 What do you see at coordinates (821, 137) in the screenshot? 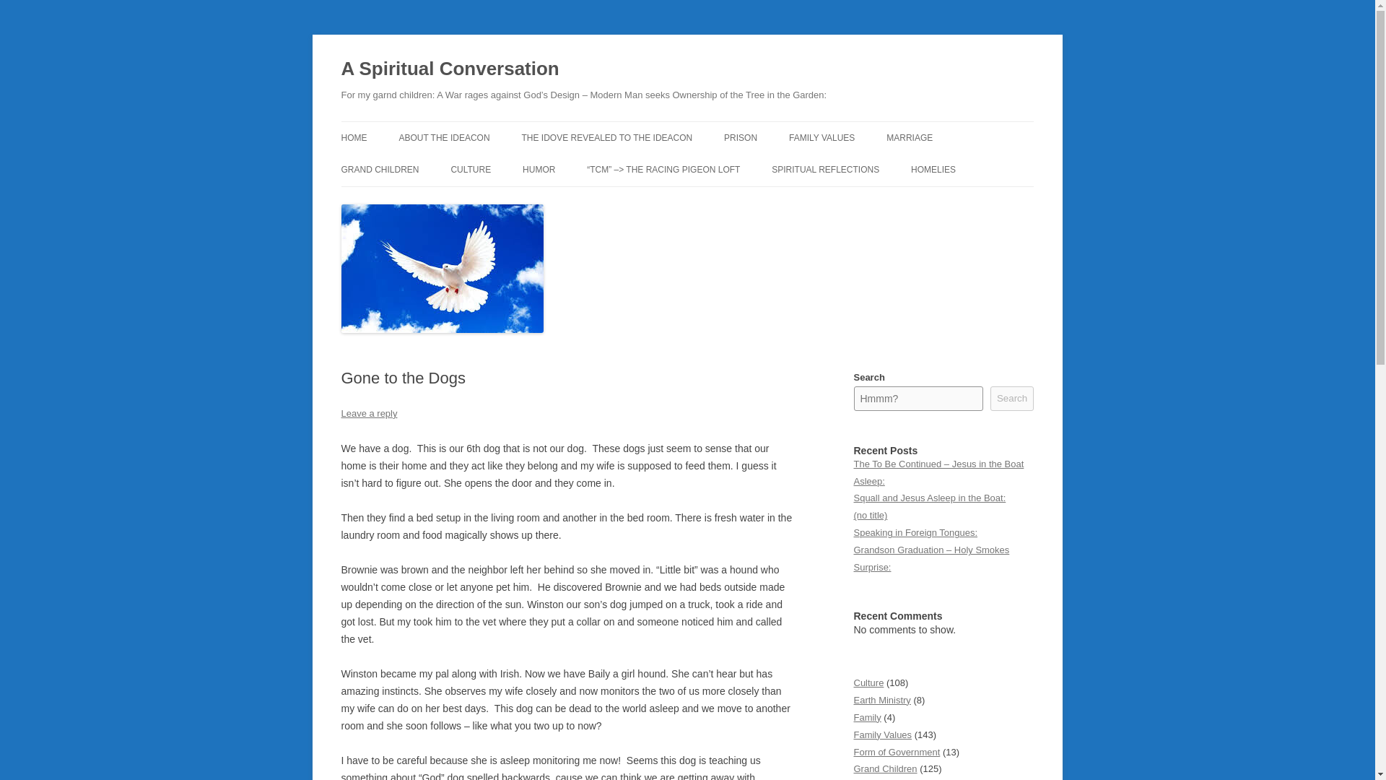
I see `FAMILY VALUES` at bounding box center [821, 137].